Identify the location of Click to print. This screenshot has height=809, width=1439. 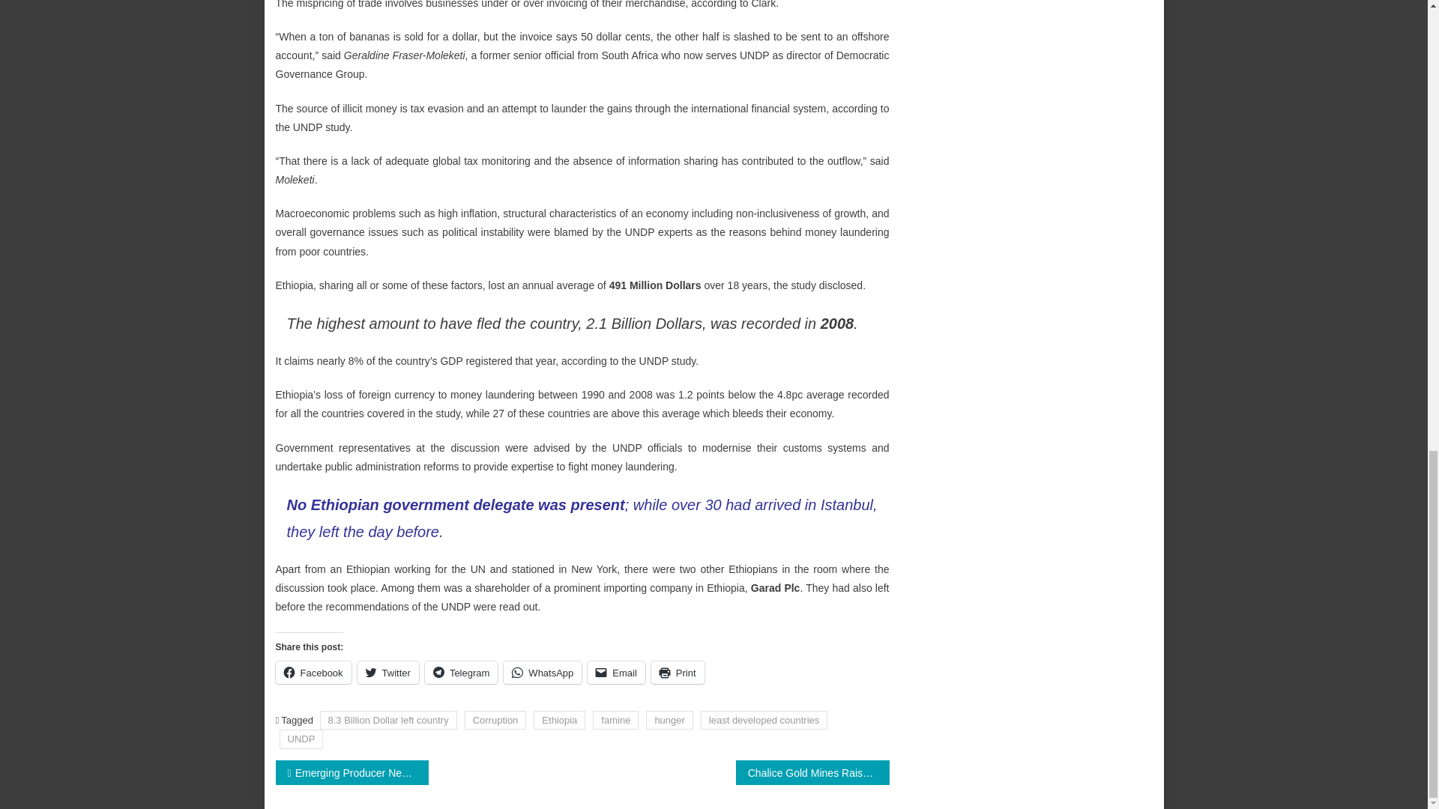
(678, 673).